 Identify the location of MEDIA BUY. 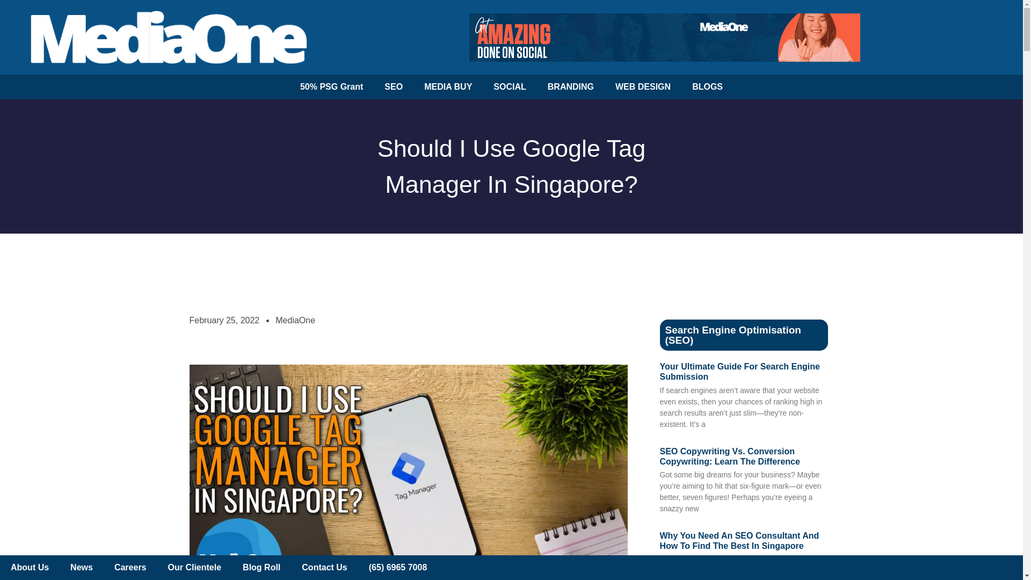
(448, 87).